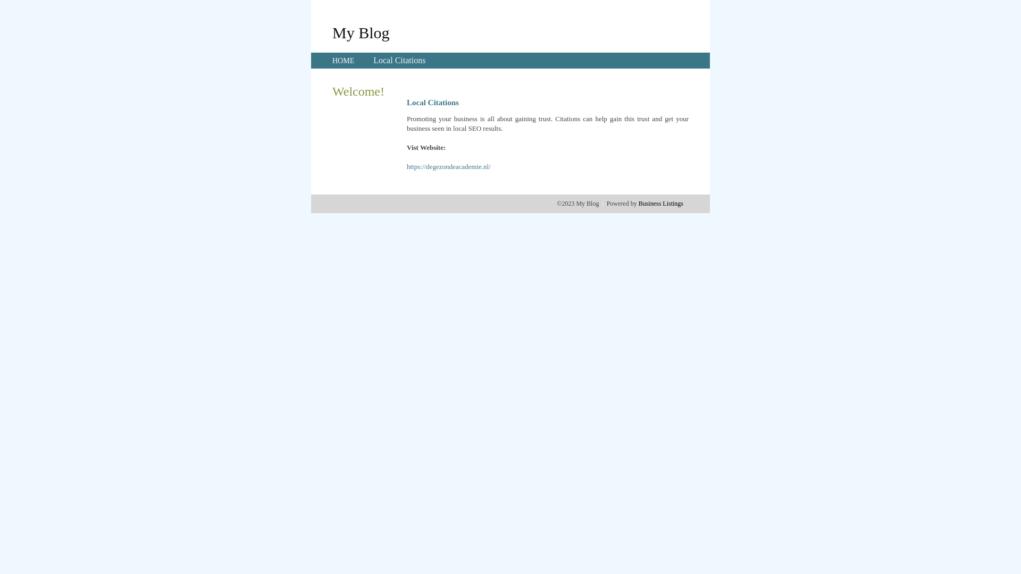 The height and width of the screenshot is (574, 1021). I want to click on Local Citations, so click(399, 61).